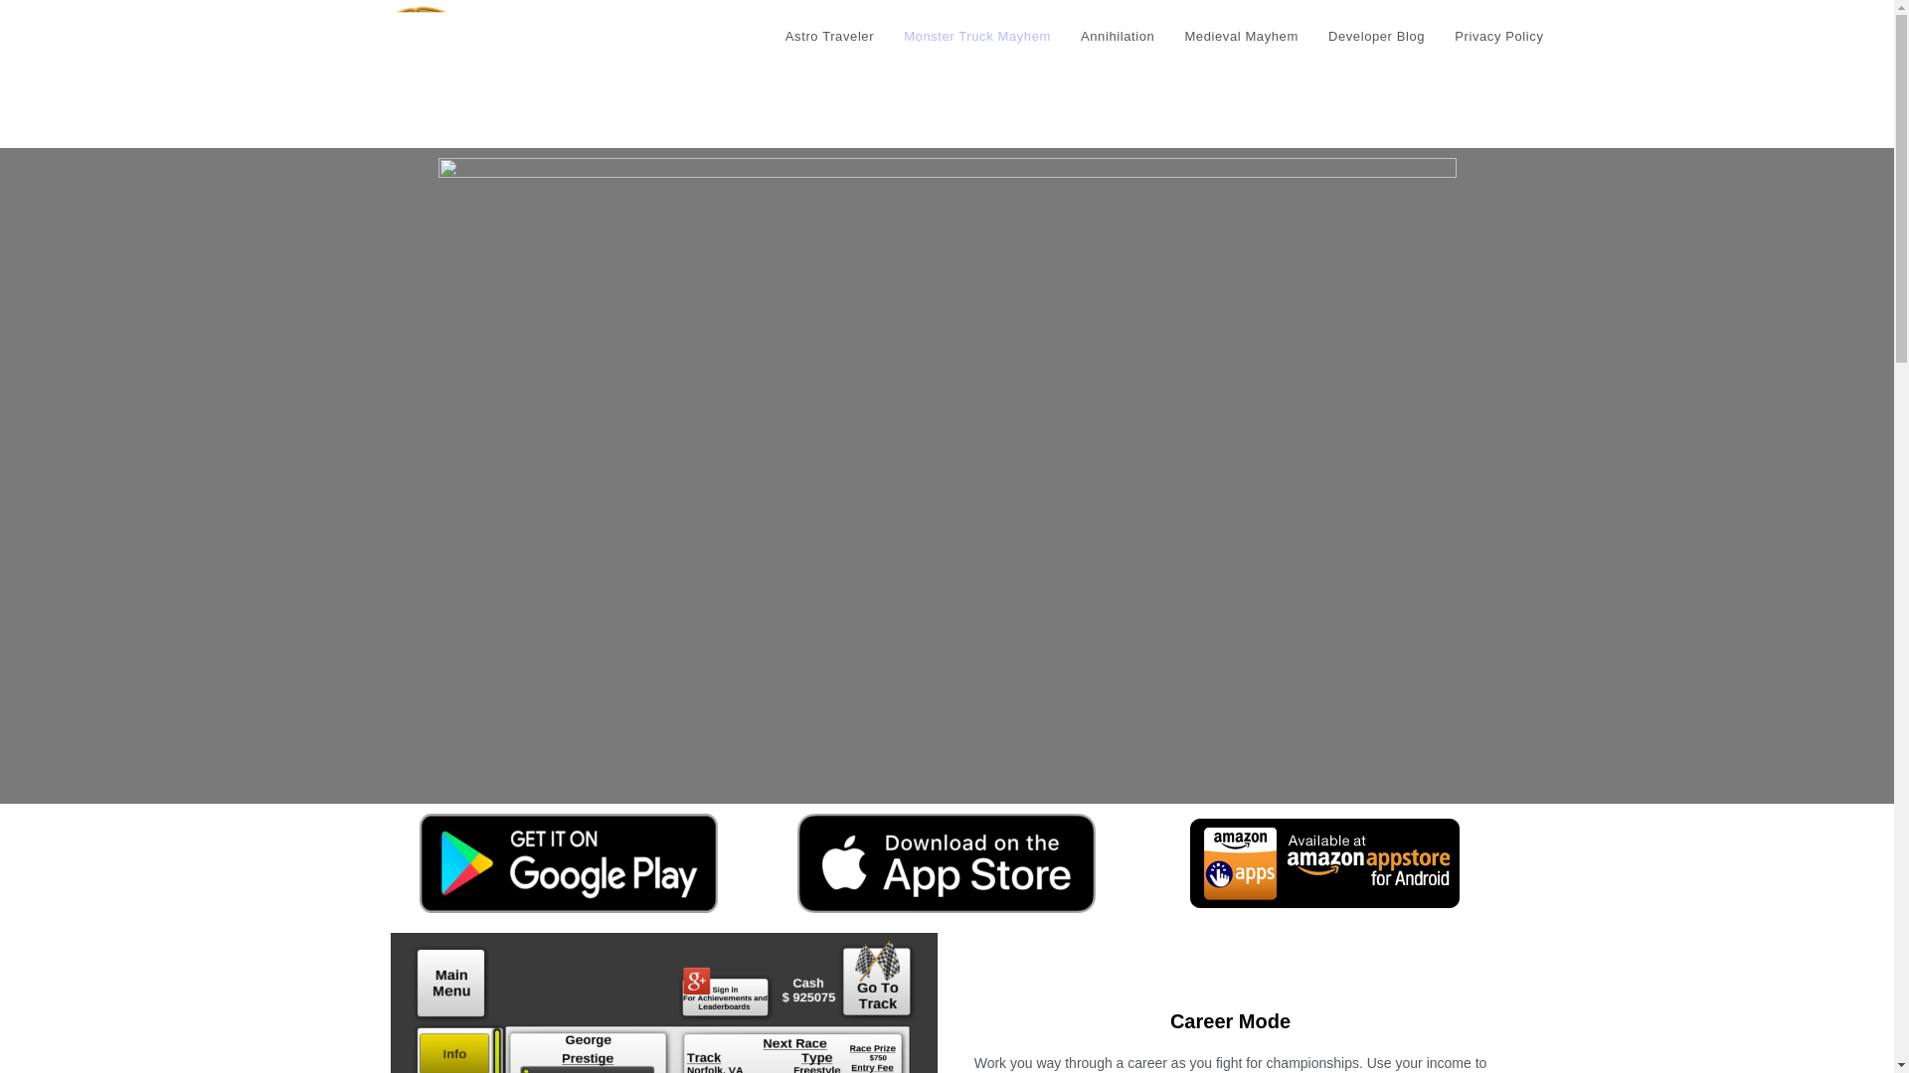 The width and height of the screenshot is (1909, 1073). Describe the element at coordinates (829, 37) in the screenshot. I see `Astro Traveler` at that location.